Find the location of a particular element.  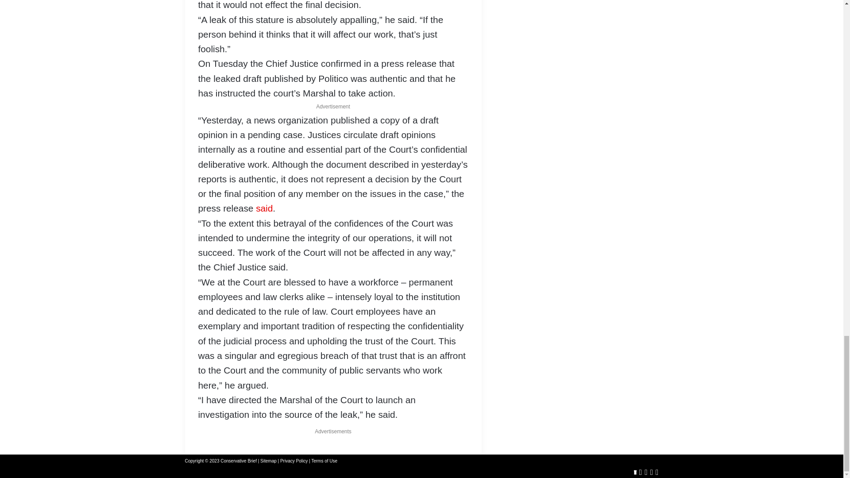

Sitemap is located at coordinates (268, 460).